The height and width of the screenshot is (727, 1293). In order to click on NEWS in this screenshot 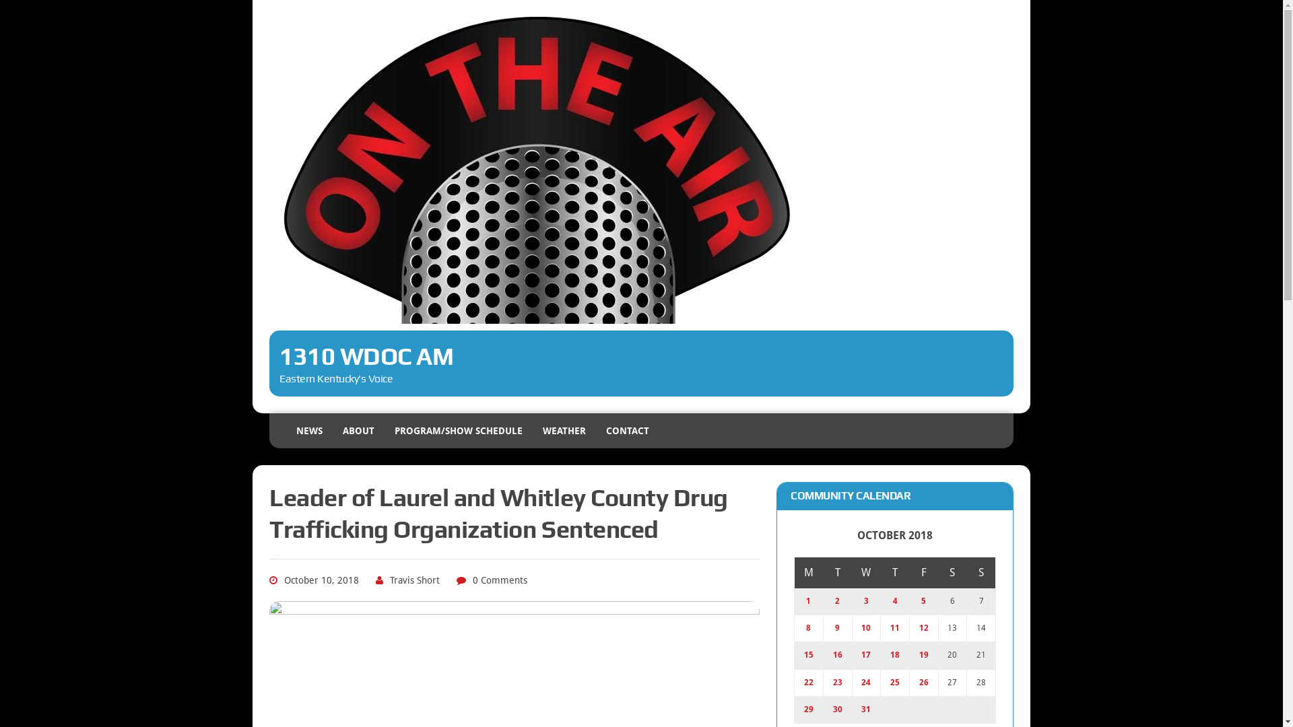, I will do `click(309, 431)`.